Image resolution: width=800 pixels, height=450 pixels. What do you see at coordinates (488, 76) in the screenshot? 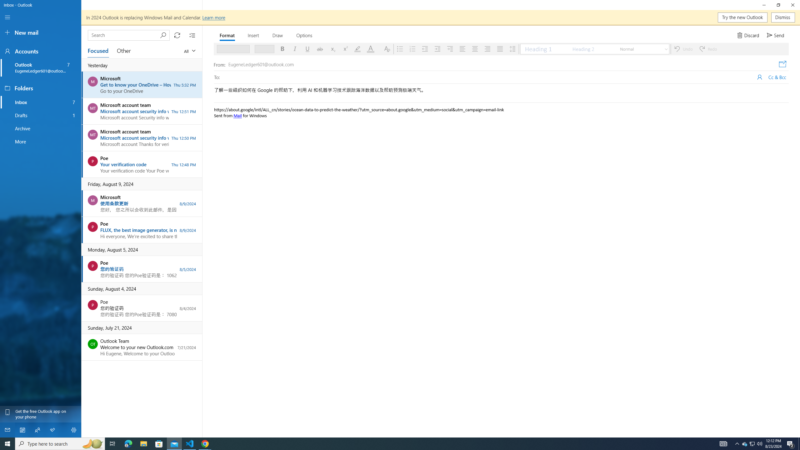
I see `To: ` at bounding box center [488, 76].